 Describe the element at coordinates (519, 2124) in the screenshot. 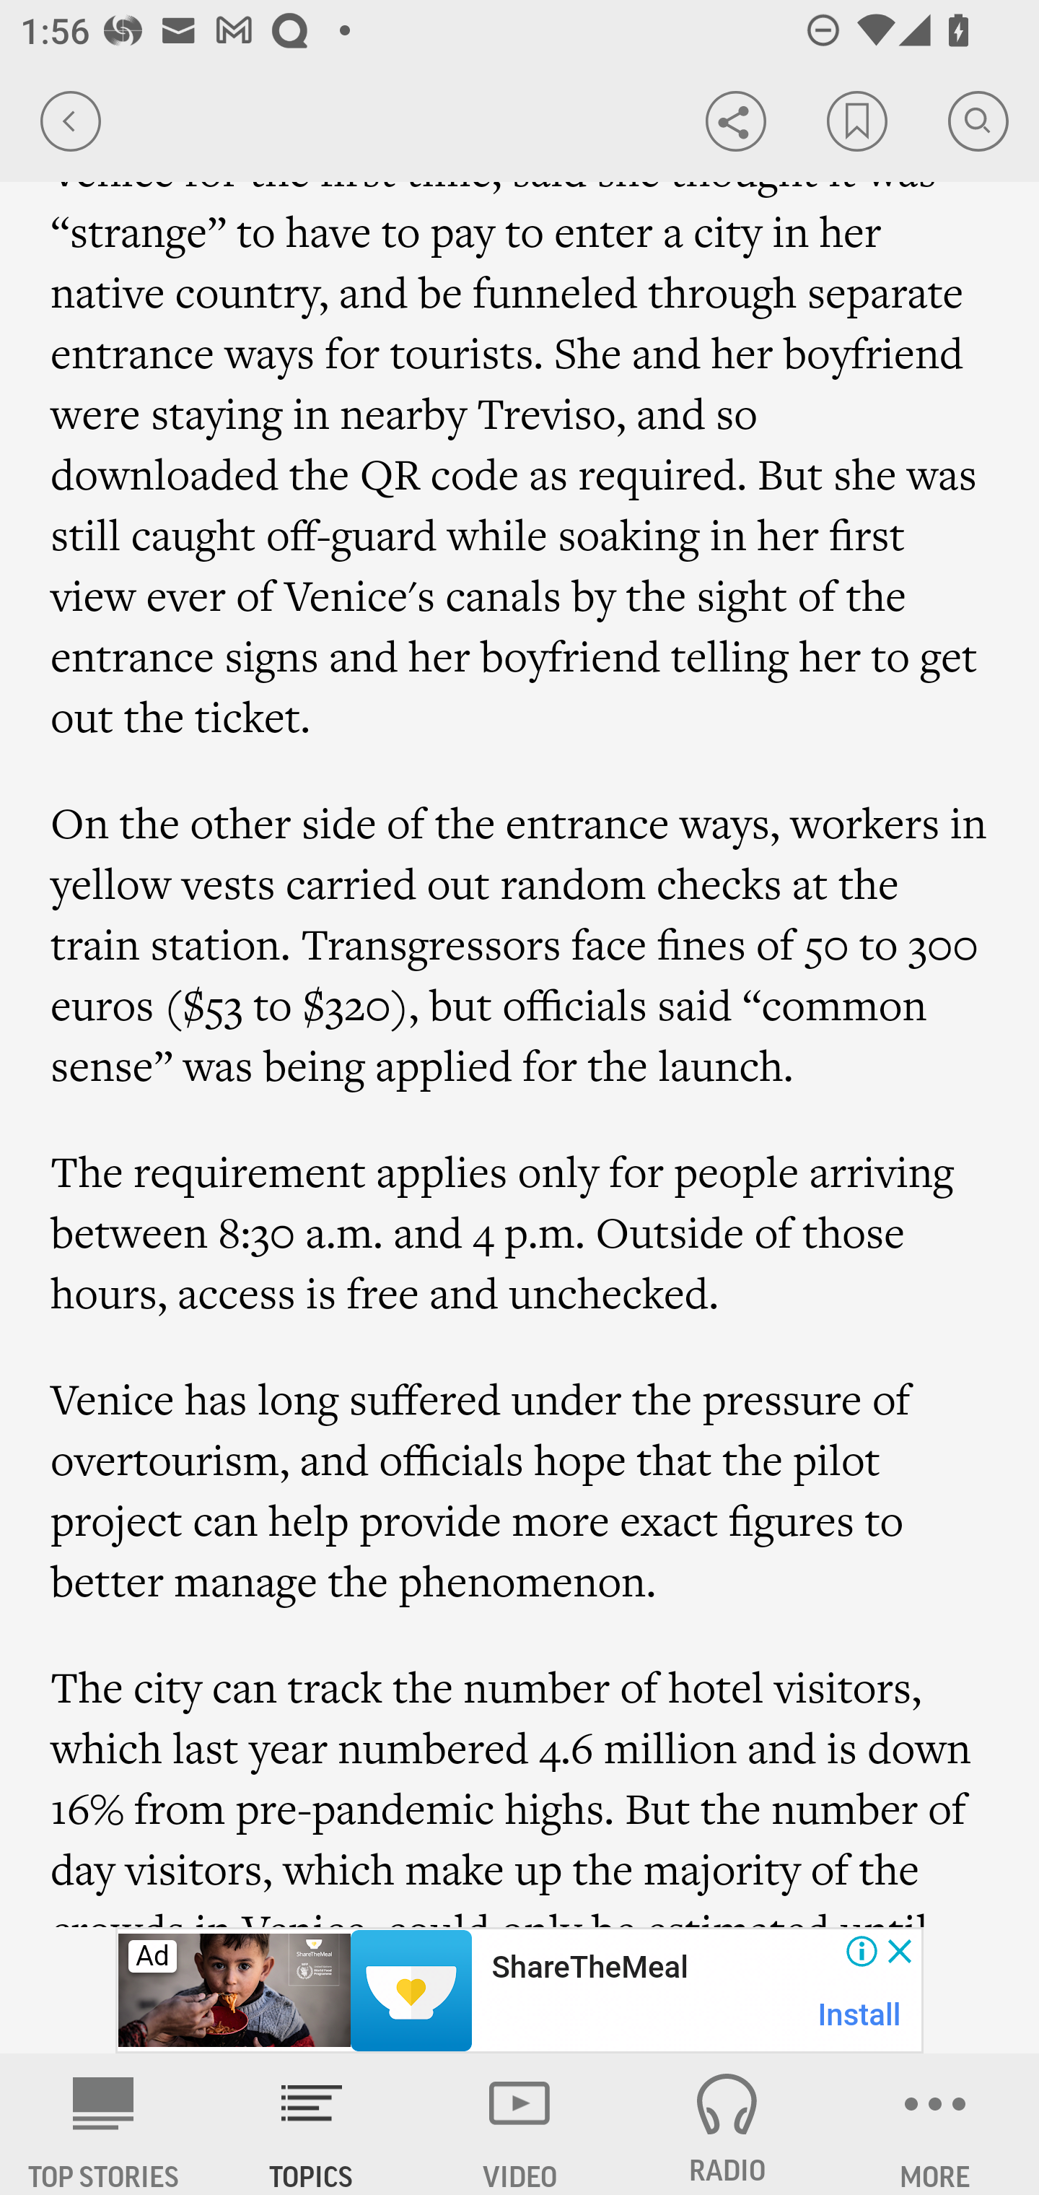

I see `VIDEO` at that location.